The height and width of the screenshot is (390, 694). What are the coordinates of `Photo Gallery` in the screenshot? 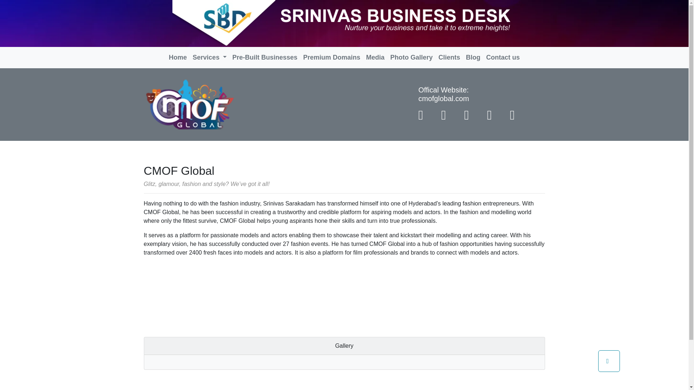 It's located at (411, 58).